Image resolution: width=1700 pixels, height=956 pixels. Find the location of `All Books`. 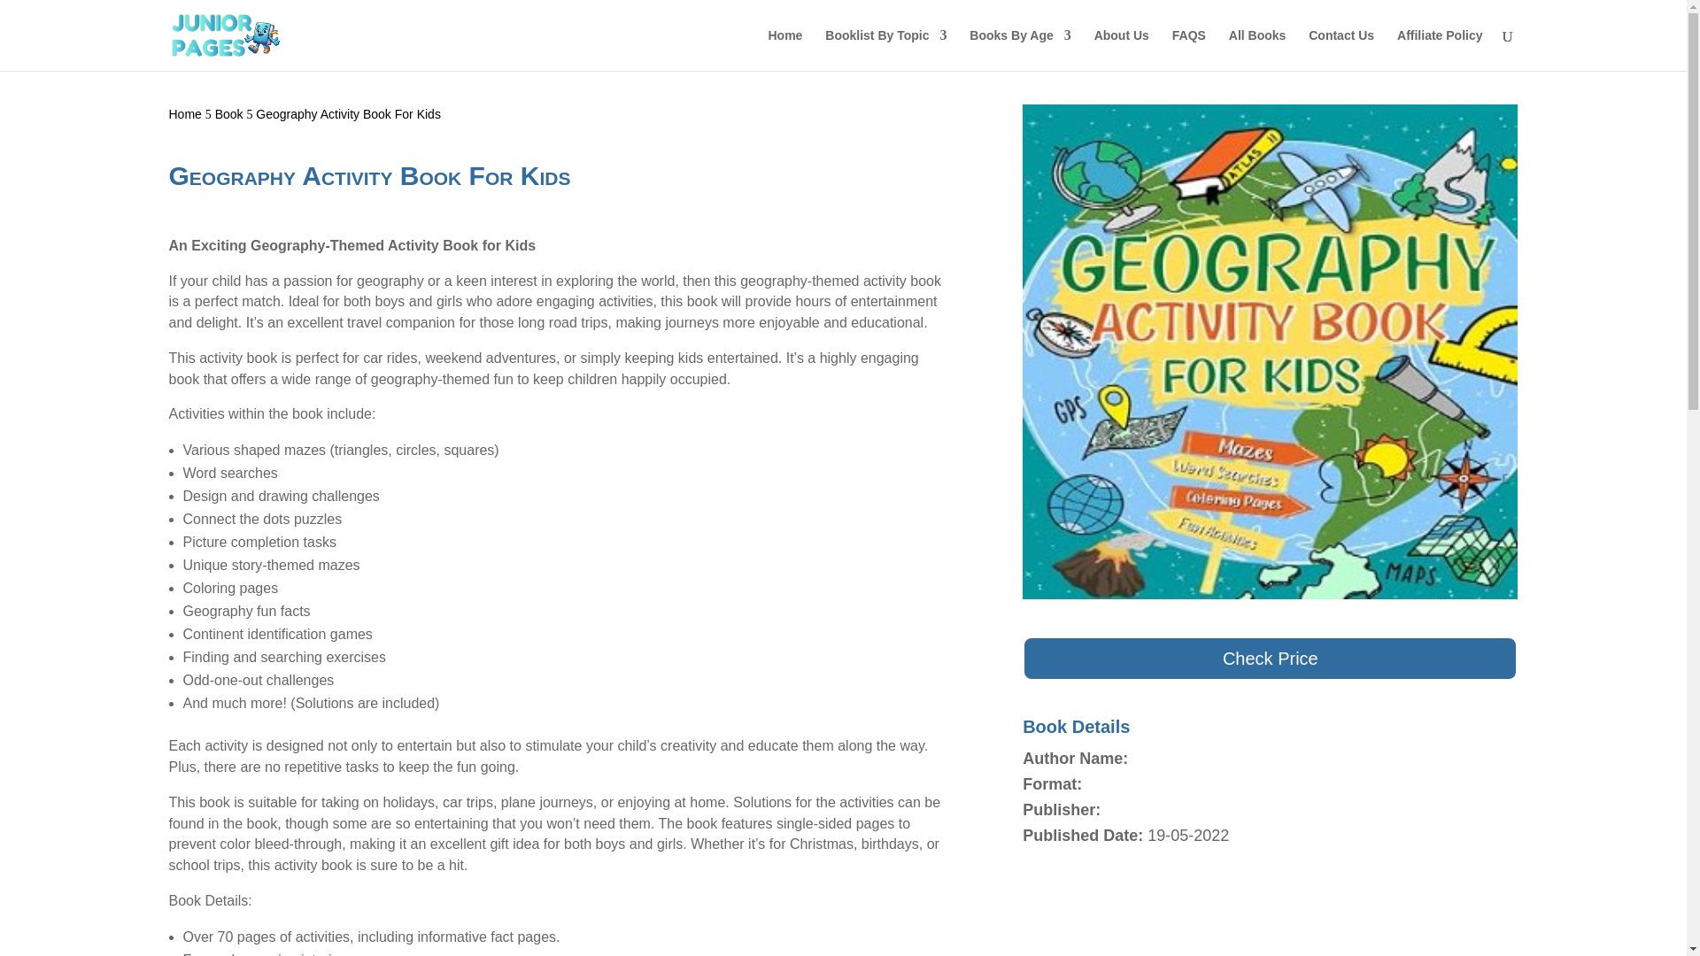

All Books is located at coordinates (1257, 50).